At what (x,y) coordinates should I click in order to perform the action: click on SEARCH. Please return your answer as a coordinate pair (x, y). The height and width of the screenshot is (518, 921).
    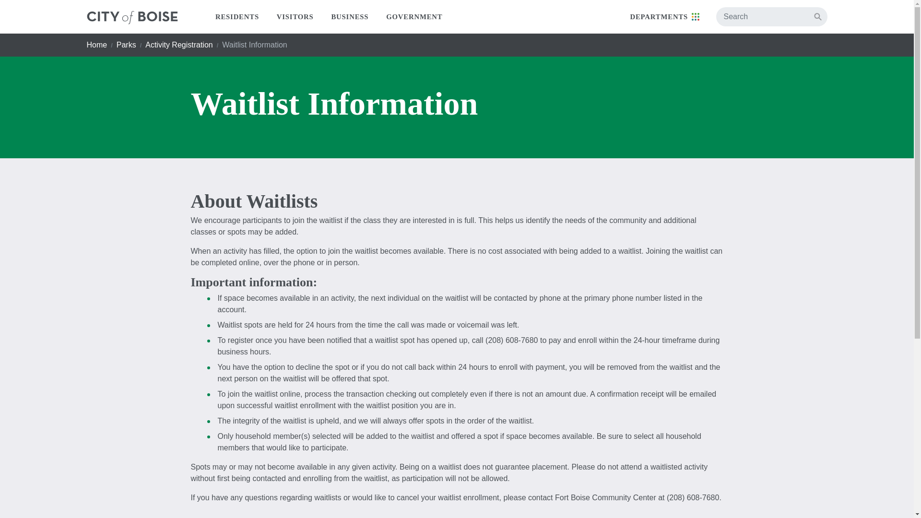
    Looking at the image, I should click on (817, 16).